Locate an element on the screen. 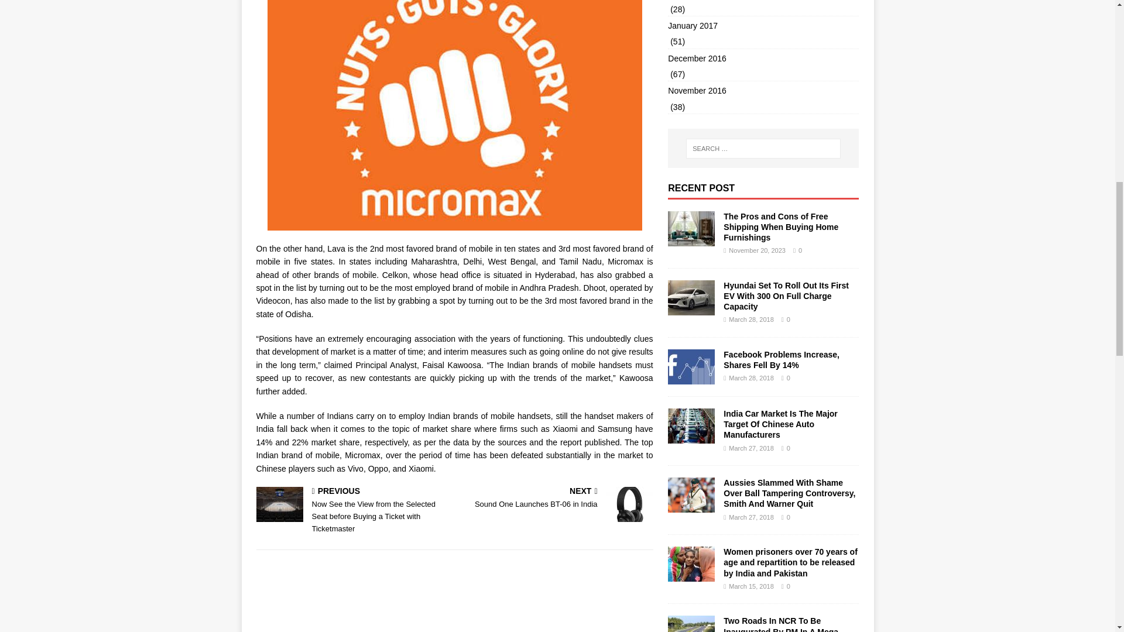 This screenshot has width=1124, height=632. February 2017 is located at coordinates (763, 1).